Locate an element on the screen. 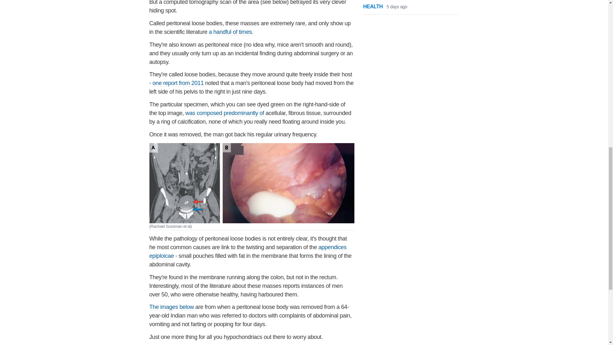  a handful of times is located at coordinates (231, 32).